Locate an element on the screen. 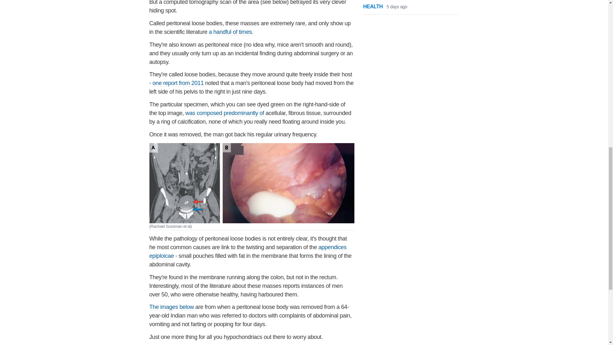  a handful of times is located at coordinates (231, 32).